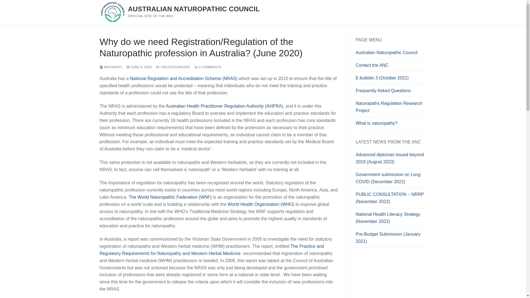 The image size is (530, 298). I want to click on AUSTRALIAN NATUROPATHIC COUNCIL, so click(194, 9).